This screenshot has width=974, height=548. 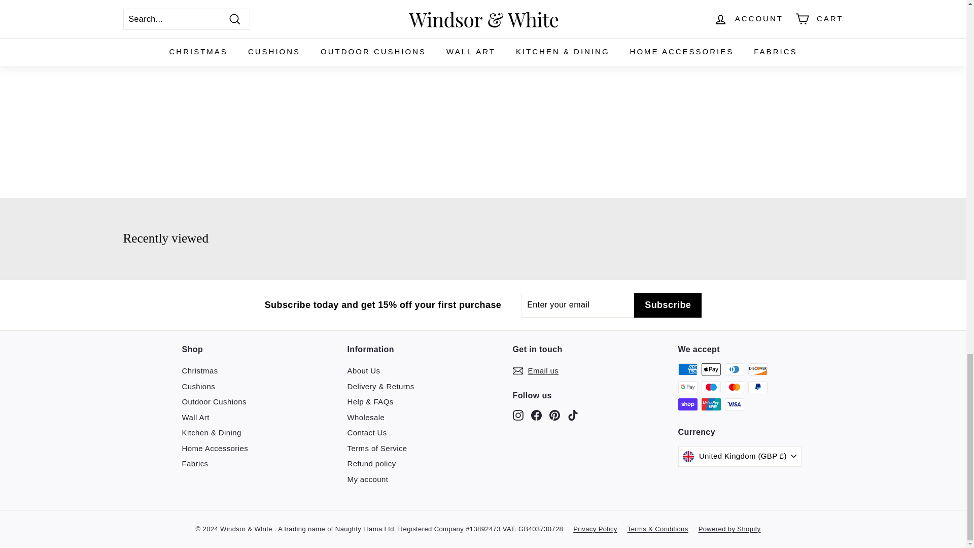 What do you see at coordinates (687, 369) in the screenshot?
I see `American Express` at bounding box center [687, 369].